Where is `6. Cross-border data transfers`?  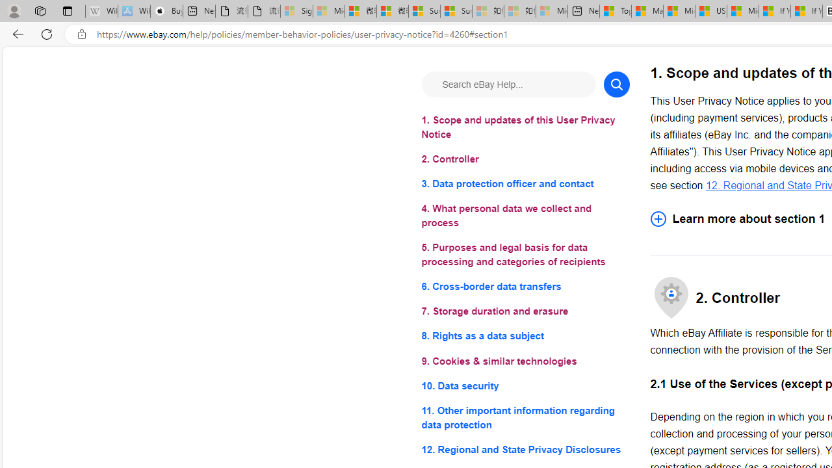 6. Cross-border data transfers is located at coordinates (525, 286).